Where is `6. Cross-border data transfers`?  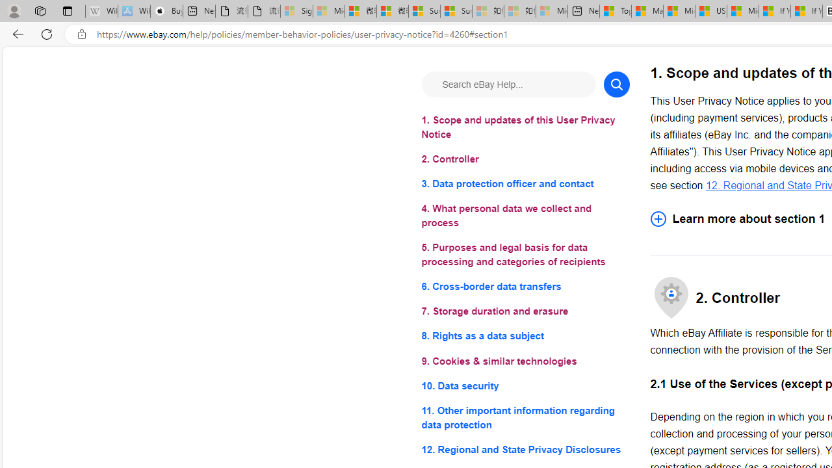 6. Cross-border data transfers is located at coordinates (525, 286).